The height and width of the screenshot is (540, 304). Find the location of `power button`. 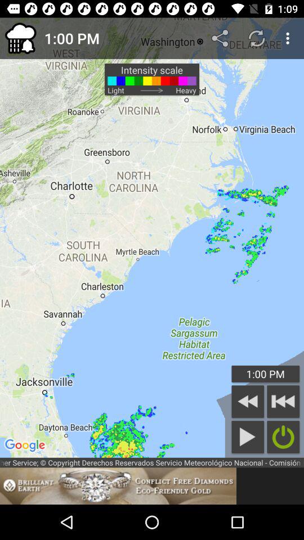

power button is located at coordinates (283, 436).